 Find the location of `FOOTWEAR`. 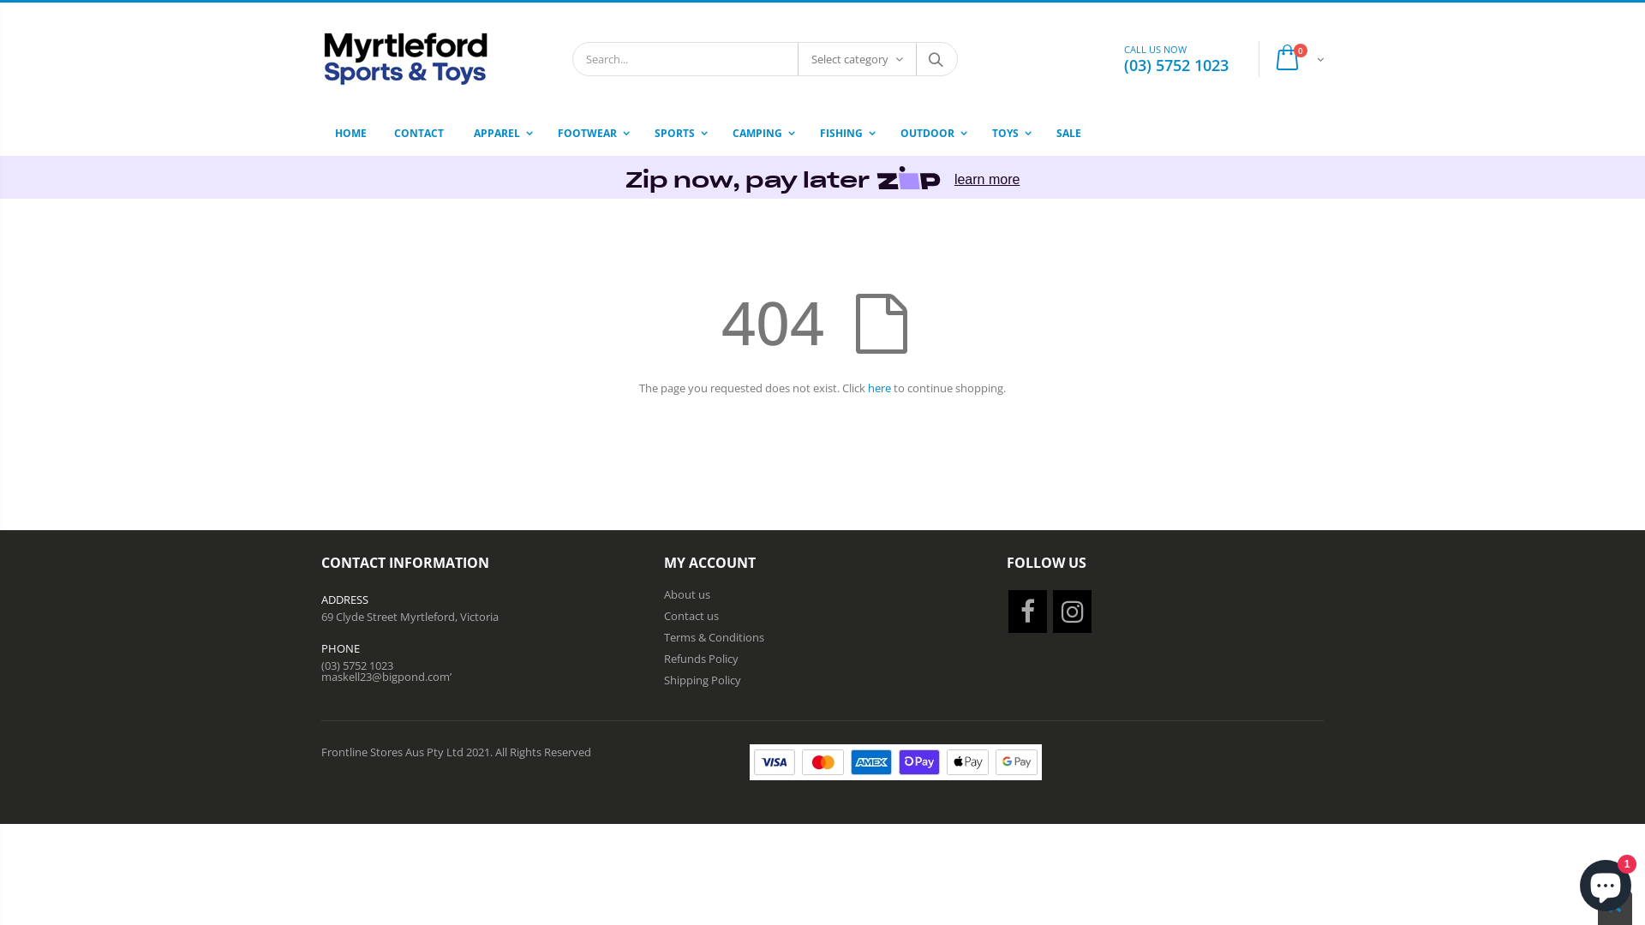

FOOTWEAR is located at coordinates (591, 134).